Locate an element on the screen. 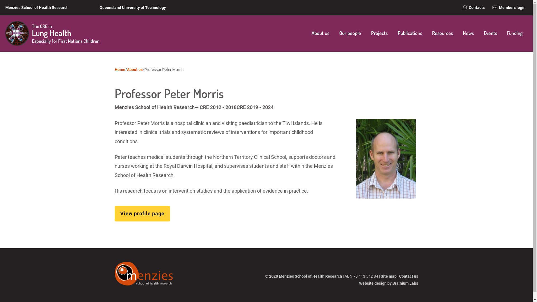  View profile page is located at coordinates (142, 214).